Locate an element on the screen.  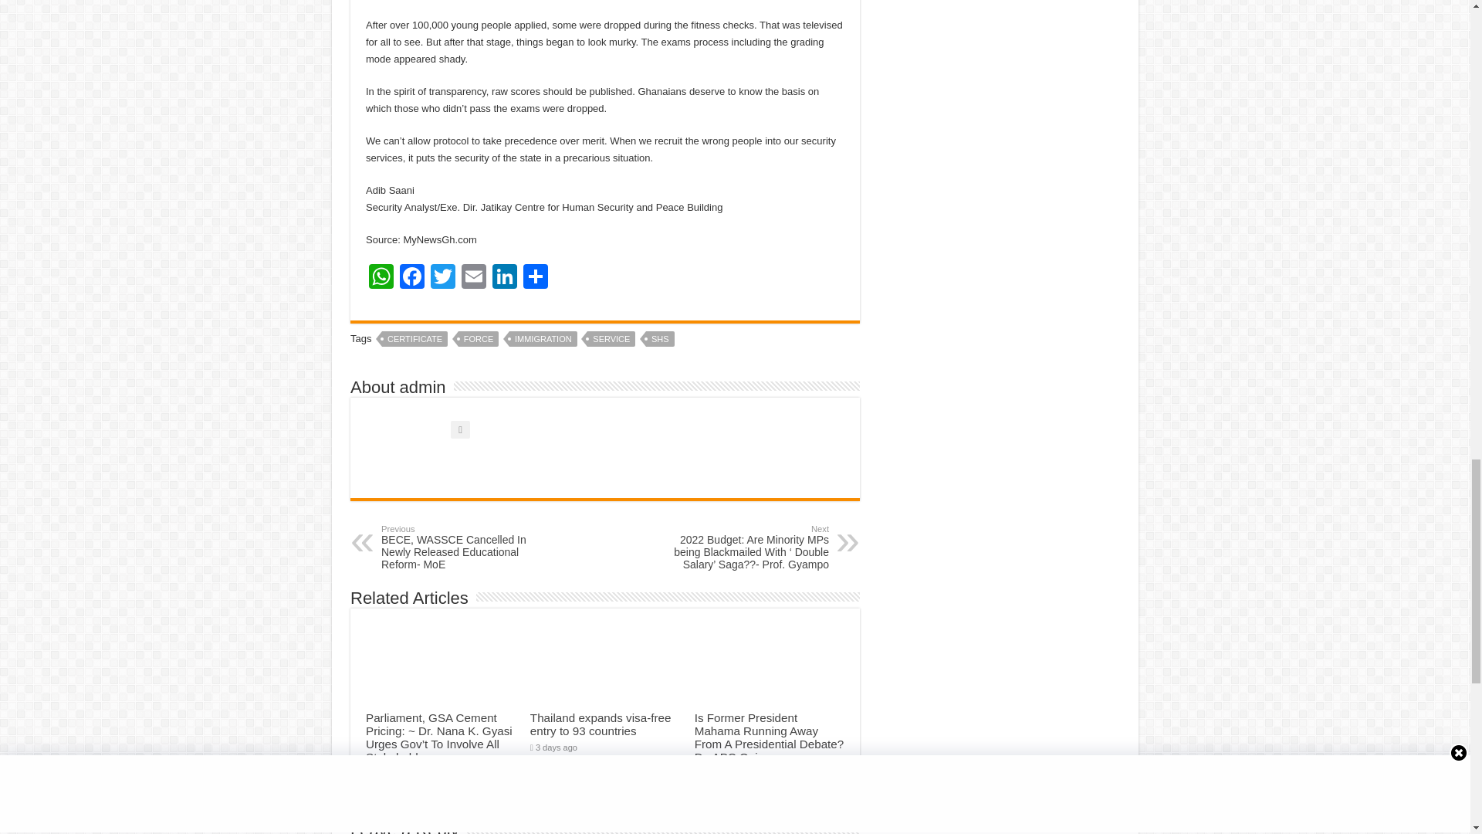
WhatsApp is located at coordinates (381, 278).